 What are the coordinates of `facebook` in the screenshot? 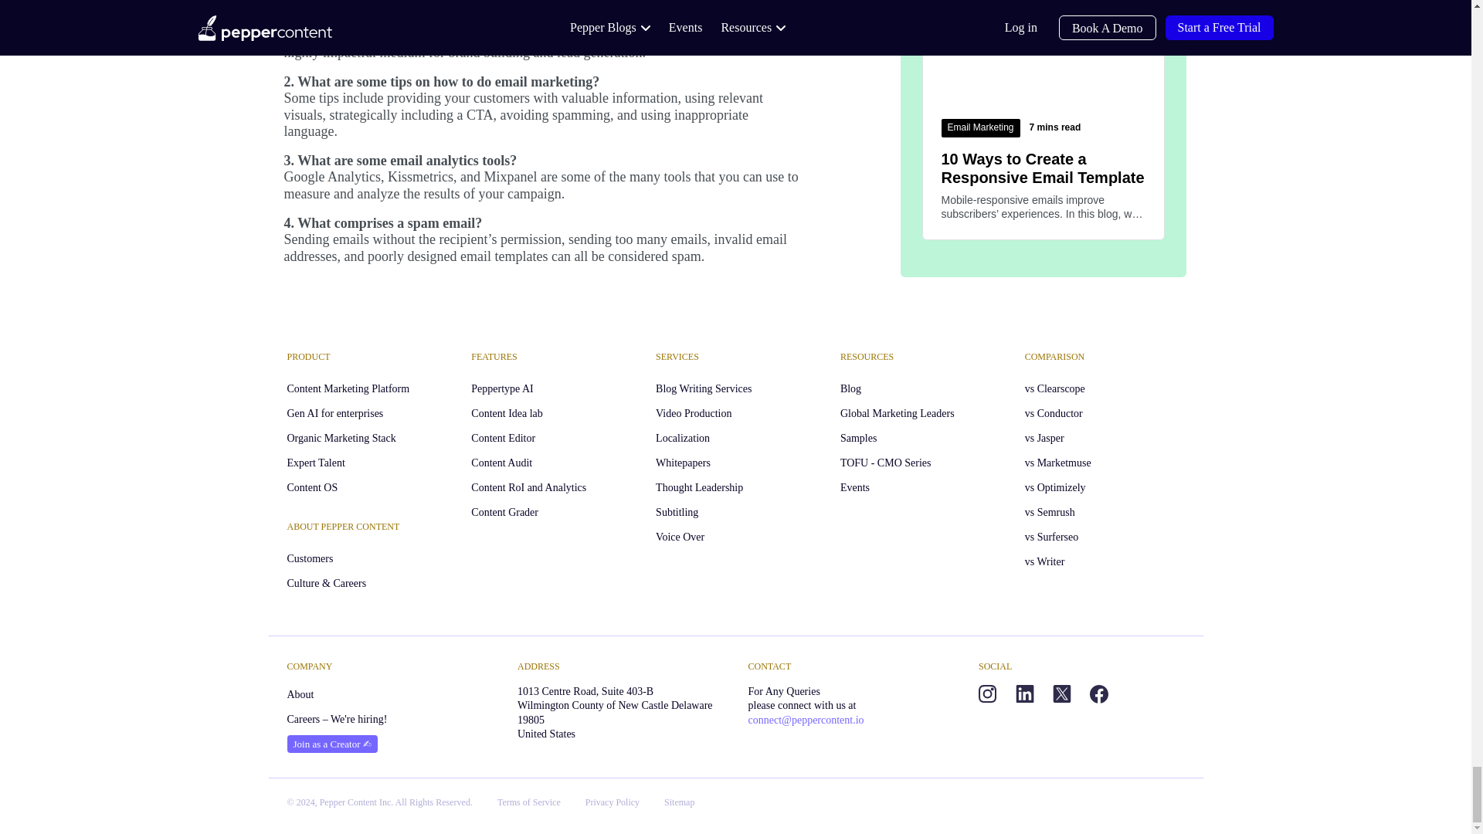 It's located at (1098, 693).